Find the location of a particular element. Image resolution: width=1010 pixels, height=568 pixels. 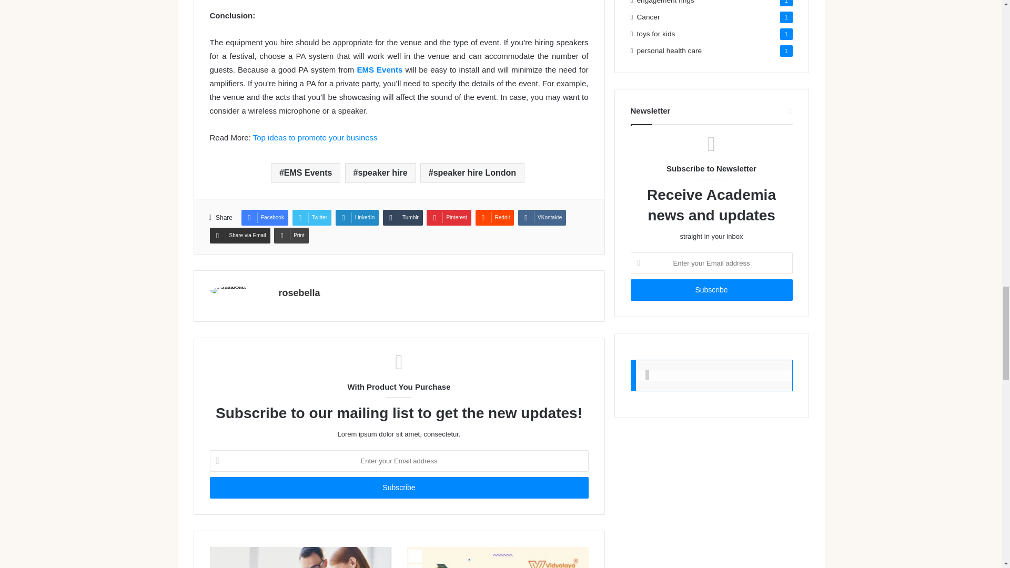

Share via Email is located at coordinates (239, 236).